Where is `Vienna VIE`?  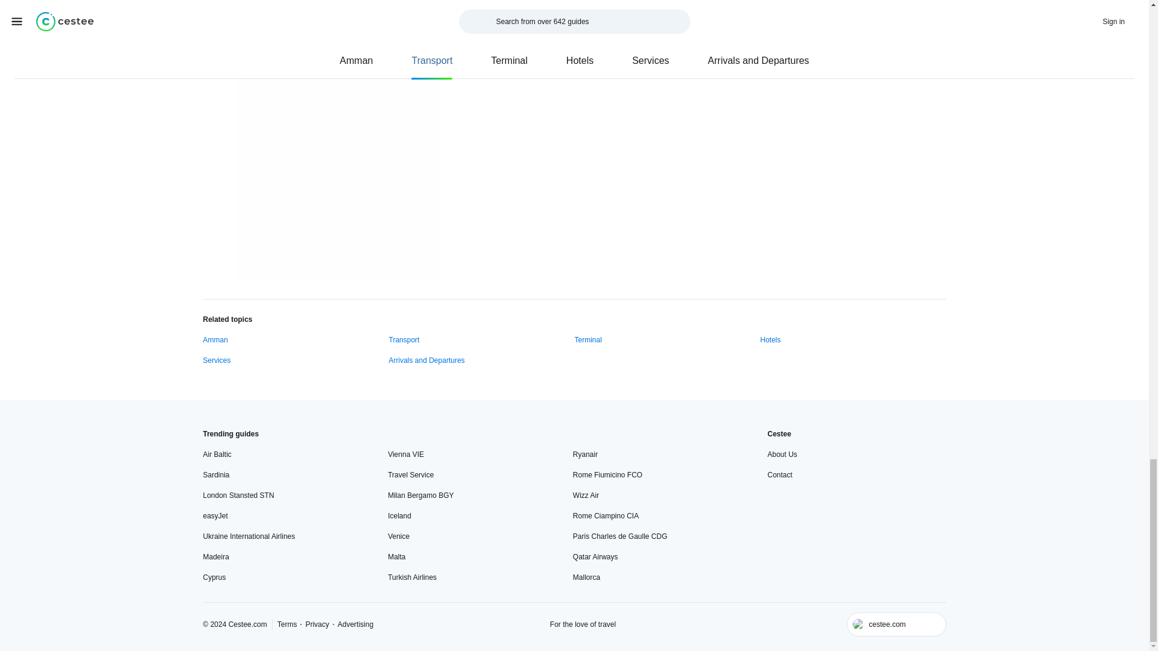 Vienna VIE is located at coordinates (405, 454).